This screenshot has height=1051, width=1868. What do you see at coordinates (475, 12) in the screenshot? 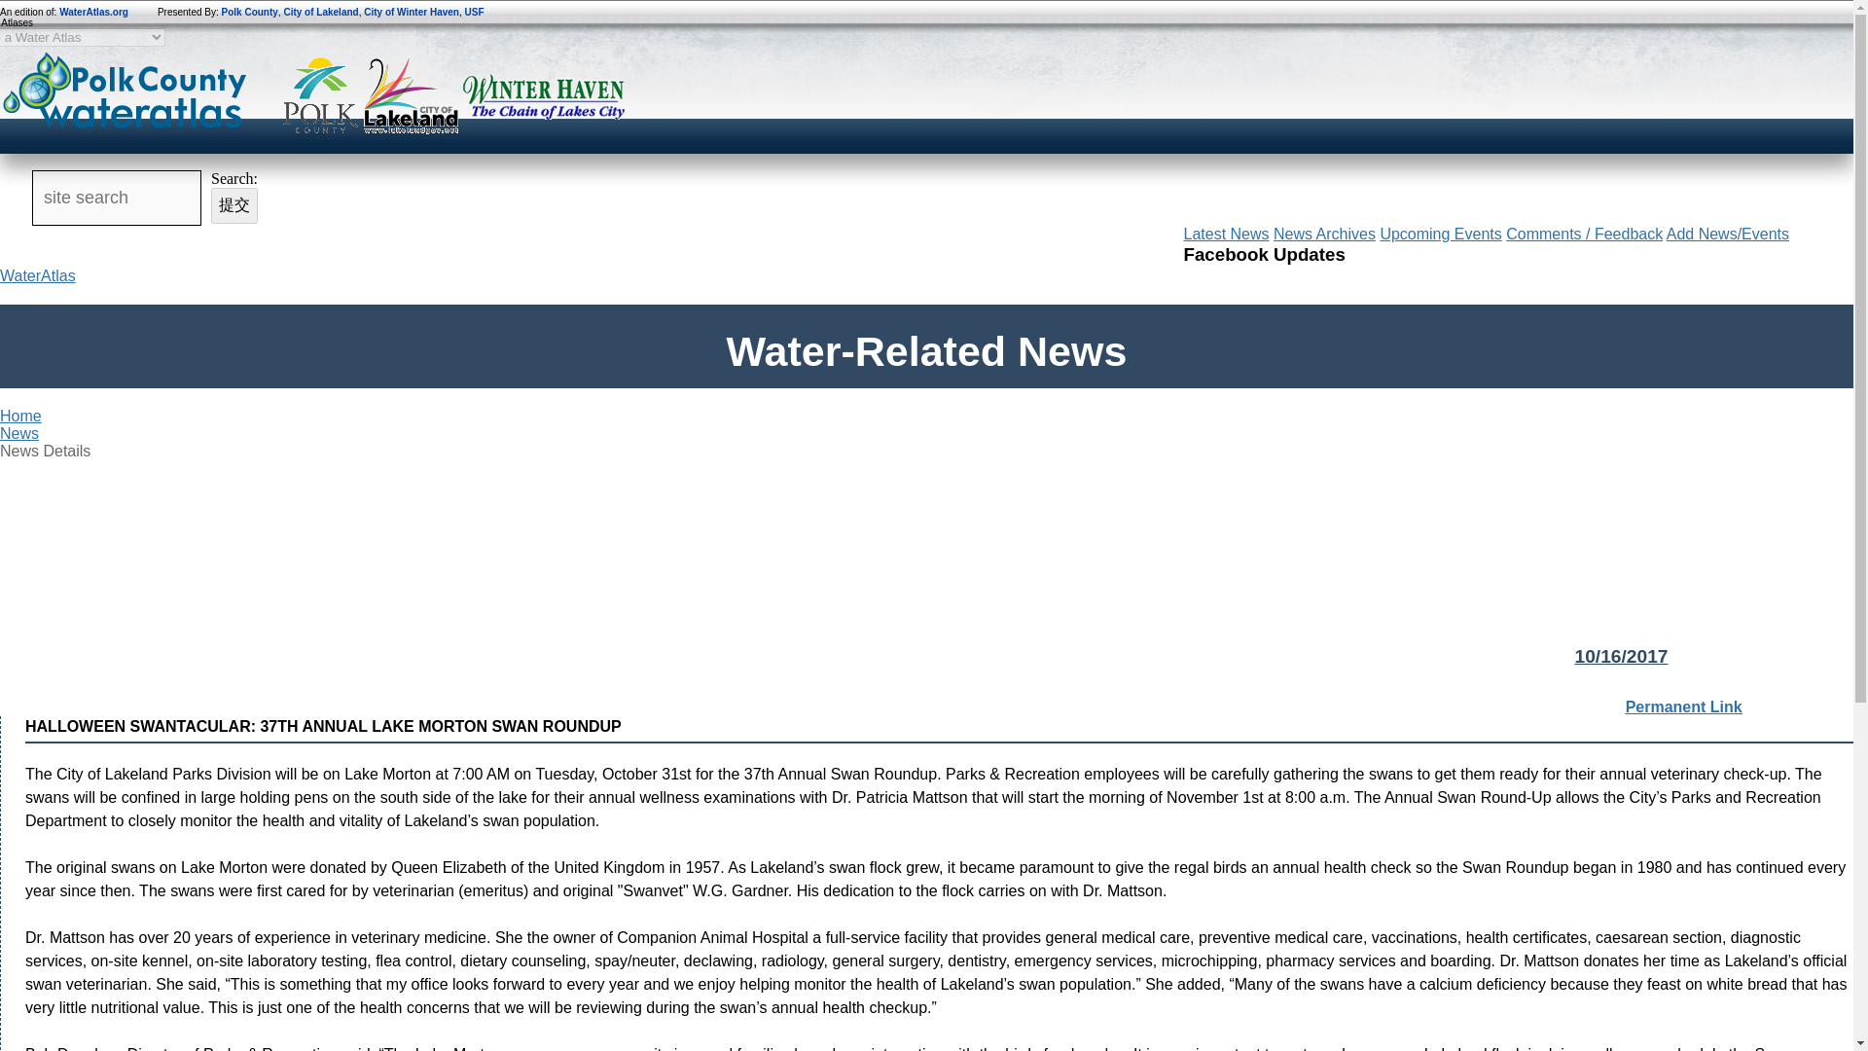
I see `USF` at bounding box center [475, 12].